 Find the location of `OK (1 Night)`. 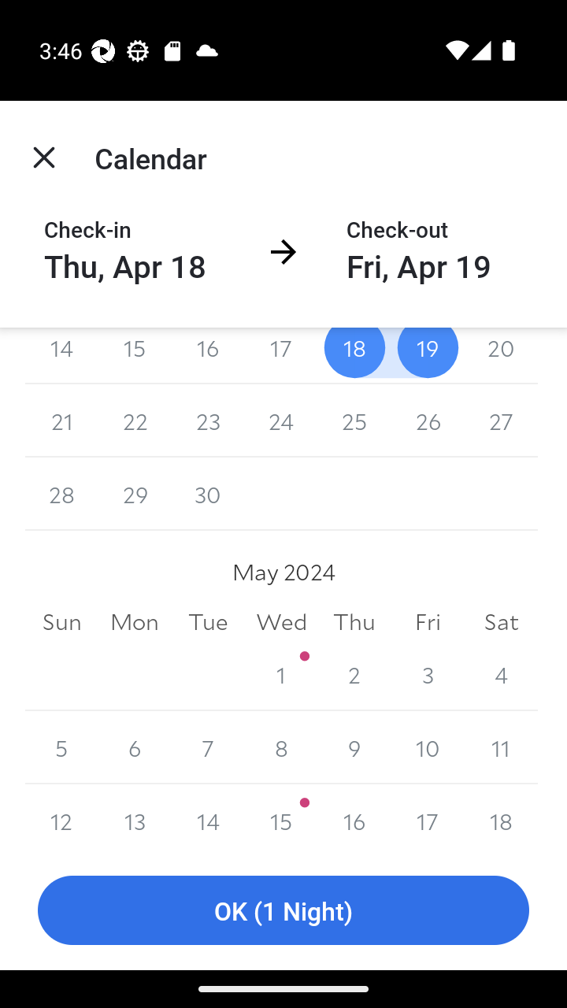

OK (1 Night) is located at coordinates (283, 910).